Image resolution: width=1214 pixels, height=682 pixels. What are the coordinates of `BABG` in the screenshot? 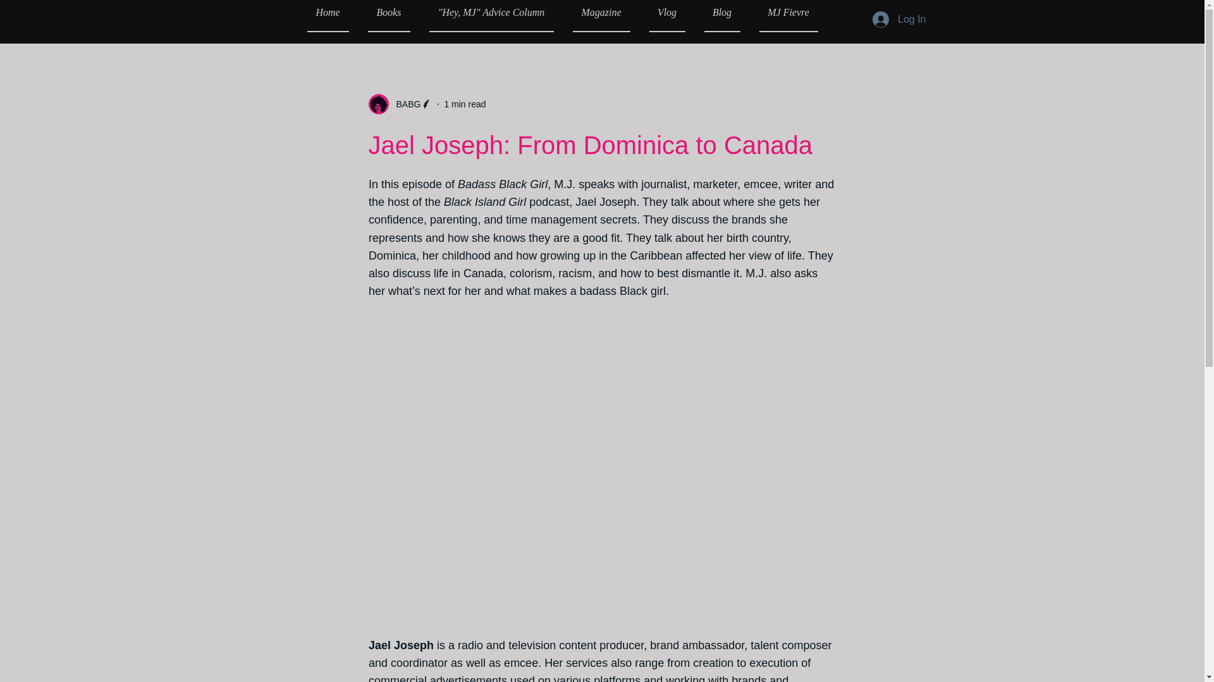 It's located at (404, 104).